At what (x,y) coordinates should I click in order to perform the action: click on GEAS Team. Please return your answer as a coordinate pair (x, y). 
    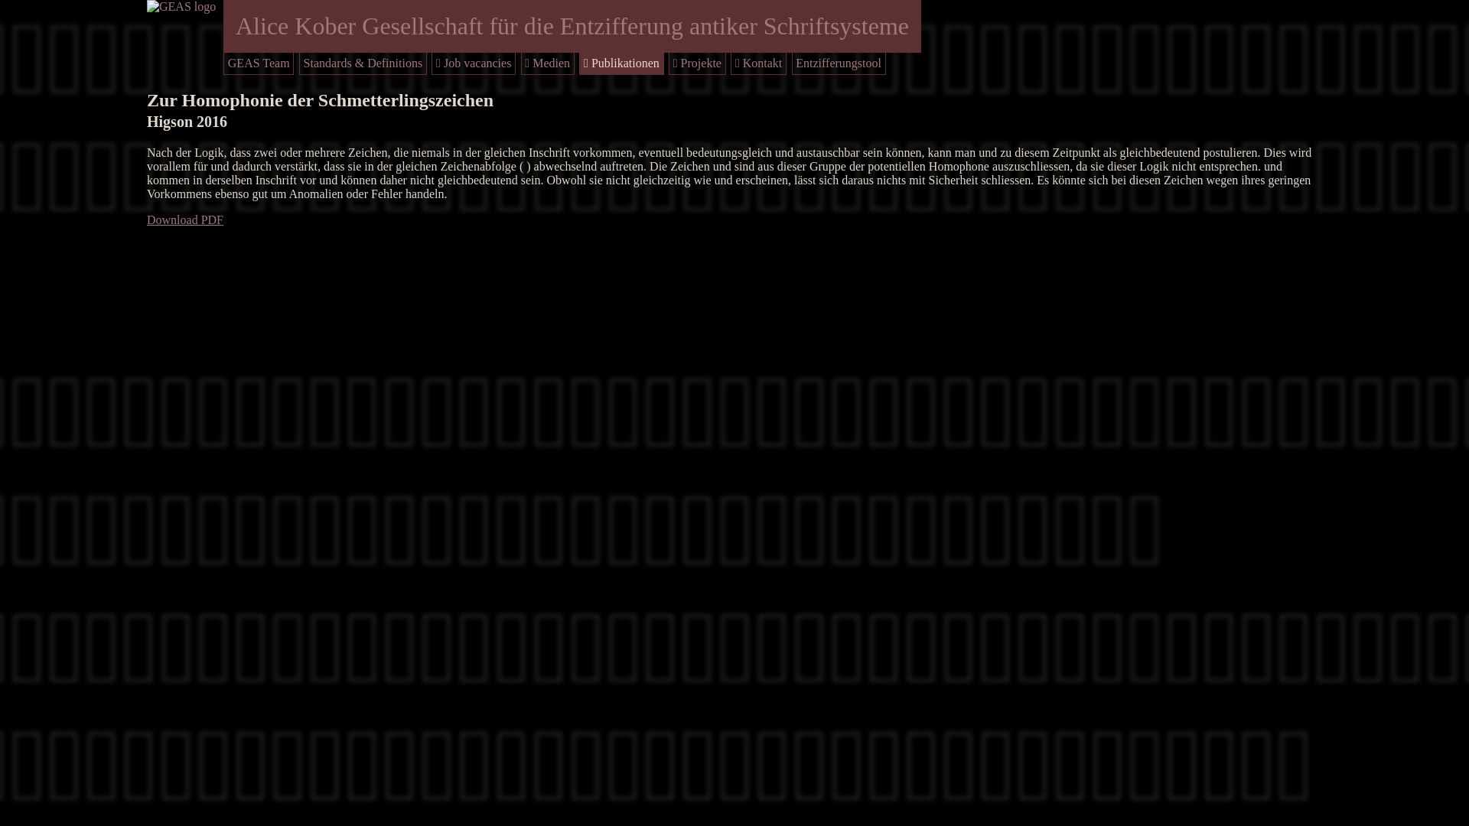
    Looking at the image, I should click on (259, 63).